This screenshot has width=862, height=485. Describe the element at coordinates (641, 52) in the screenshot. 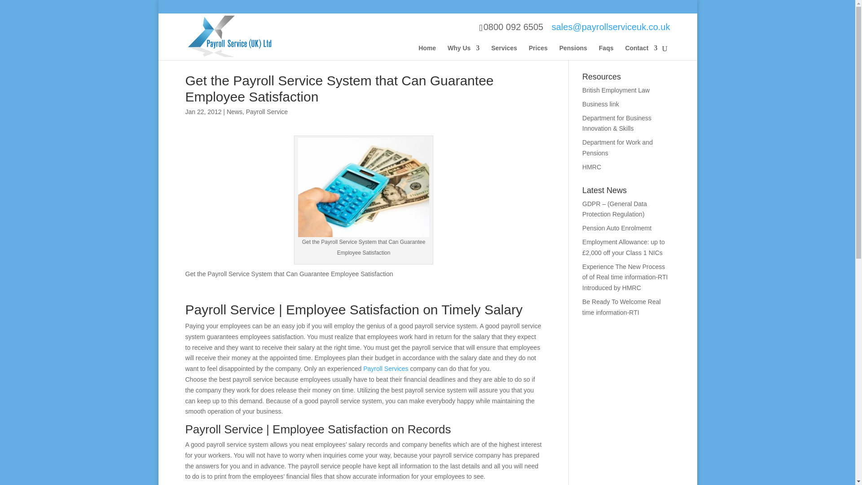

I see `Contact` at that location.